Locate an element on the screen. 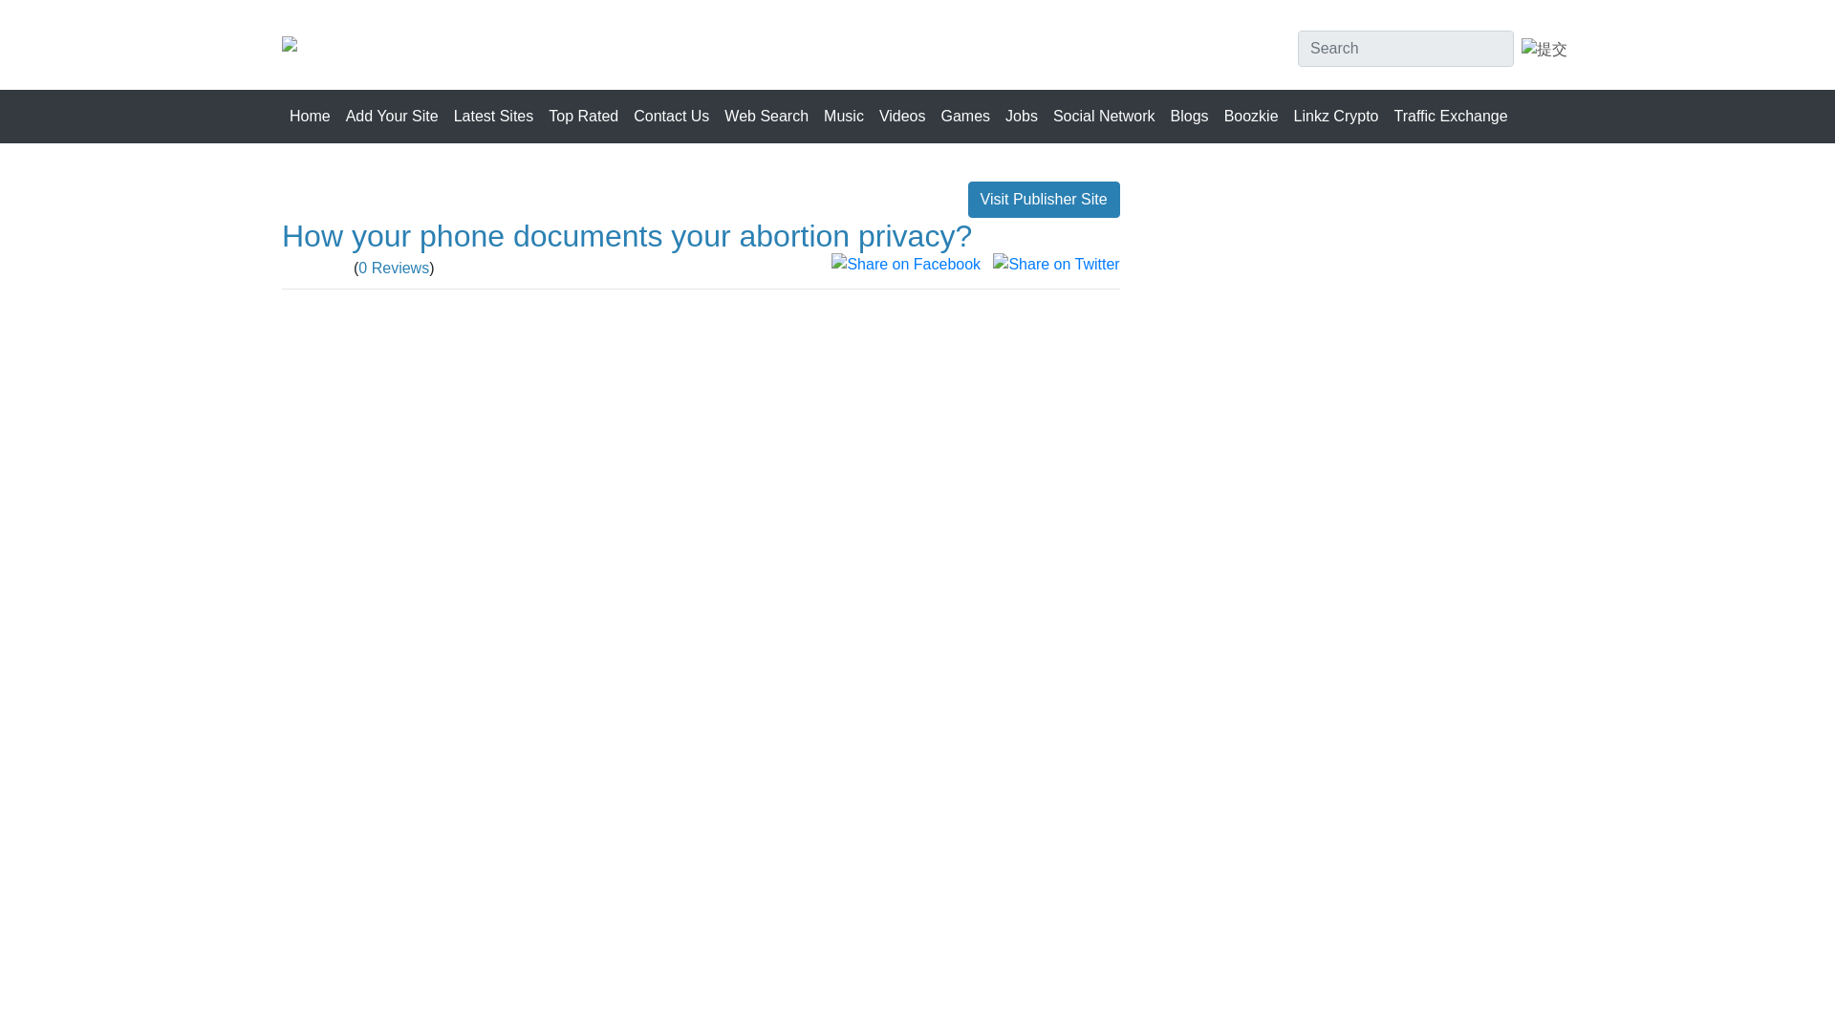 The image size is (1835, 1032). Social Network is located at coordinates (1105, 116).